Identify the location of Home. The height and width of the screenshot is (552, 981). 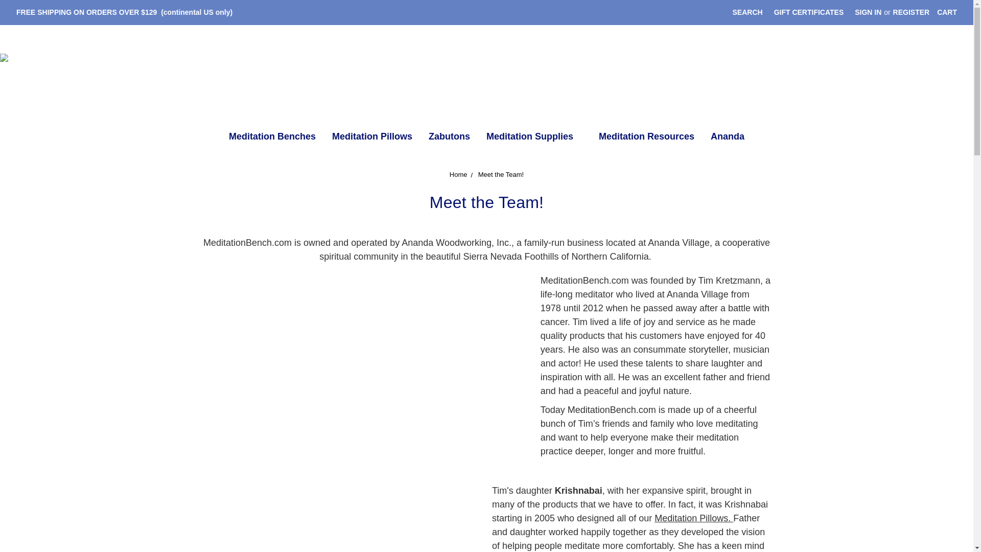
(458, 174).